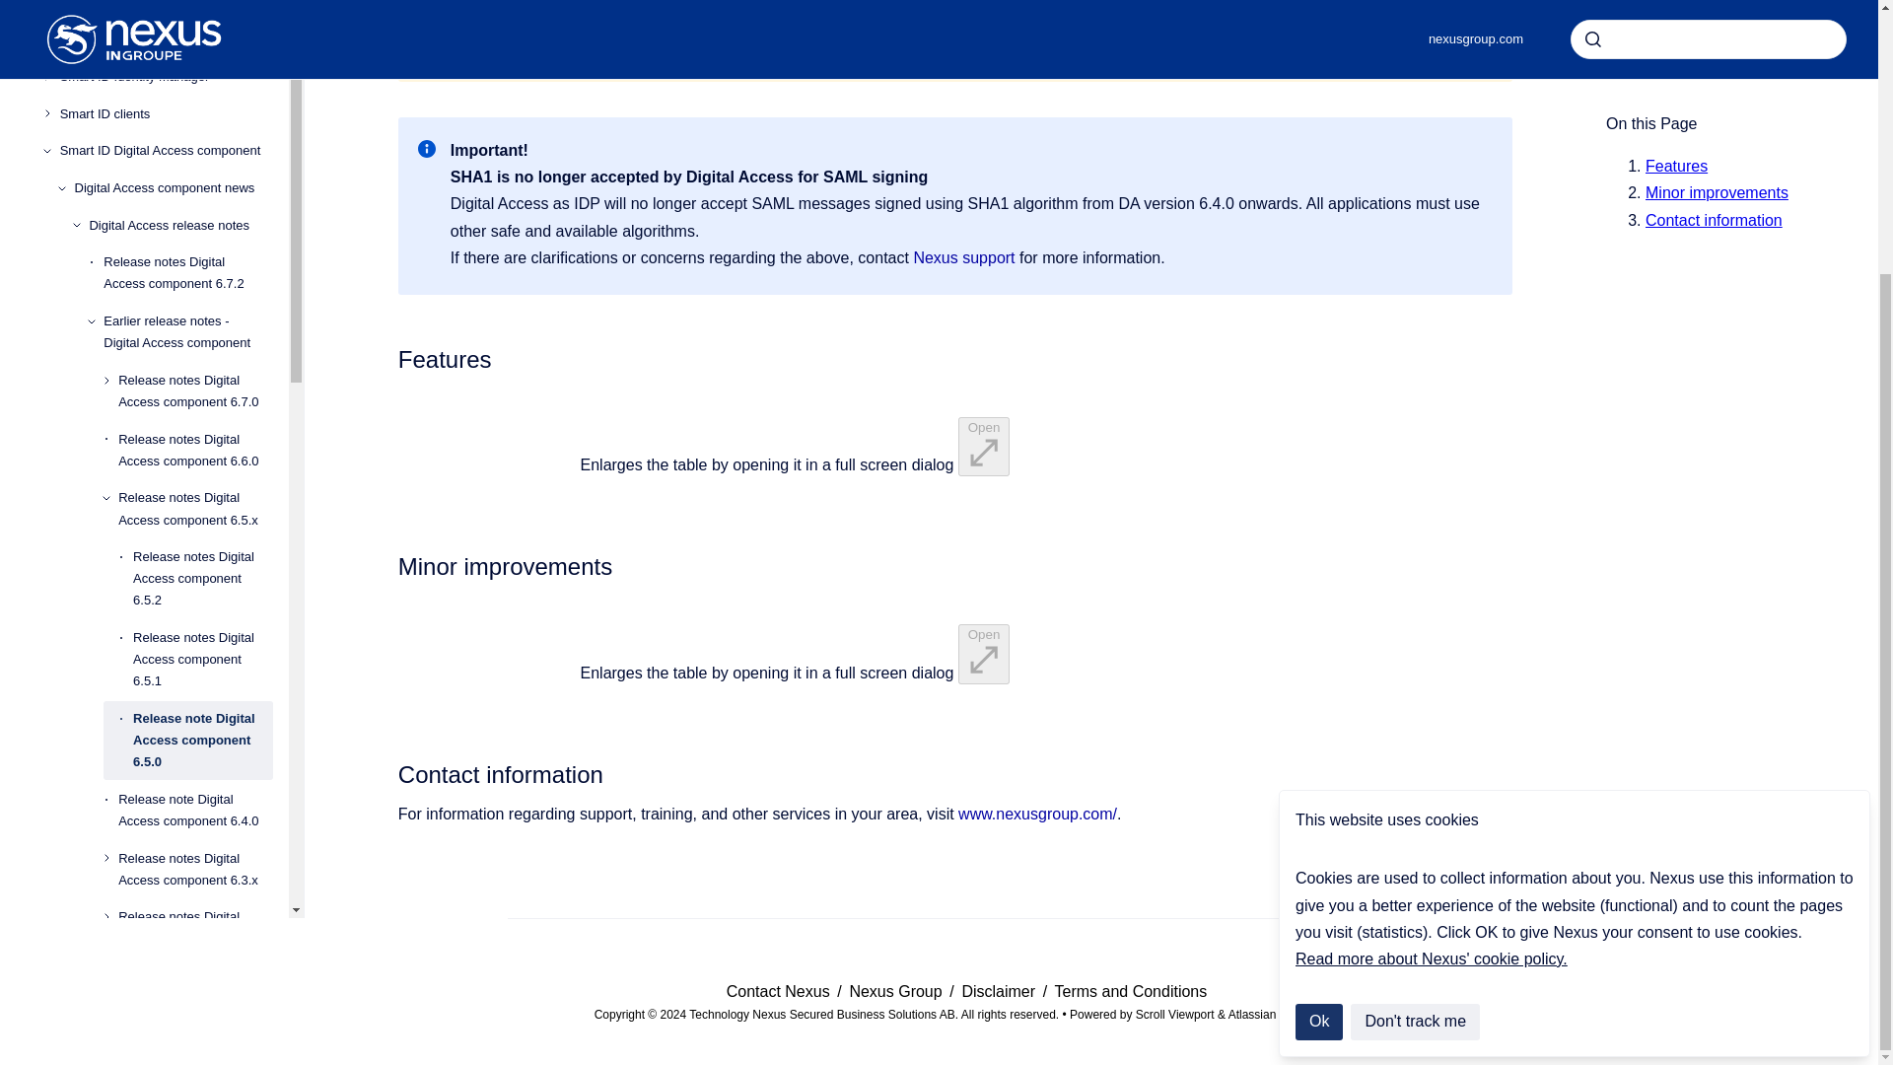 The width and height of the screenshot is (1893, 1065). What do you see at coordinates (1431, 602) in the screenshot?
I see `Read more about Nexus' cookie policy.` at bounding box center [1431, 602].